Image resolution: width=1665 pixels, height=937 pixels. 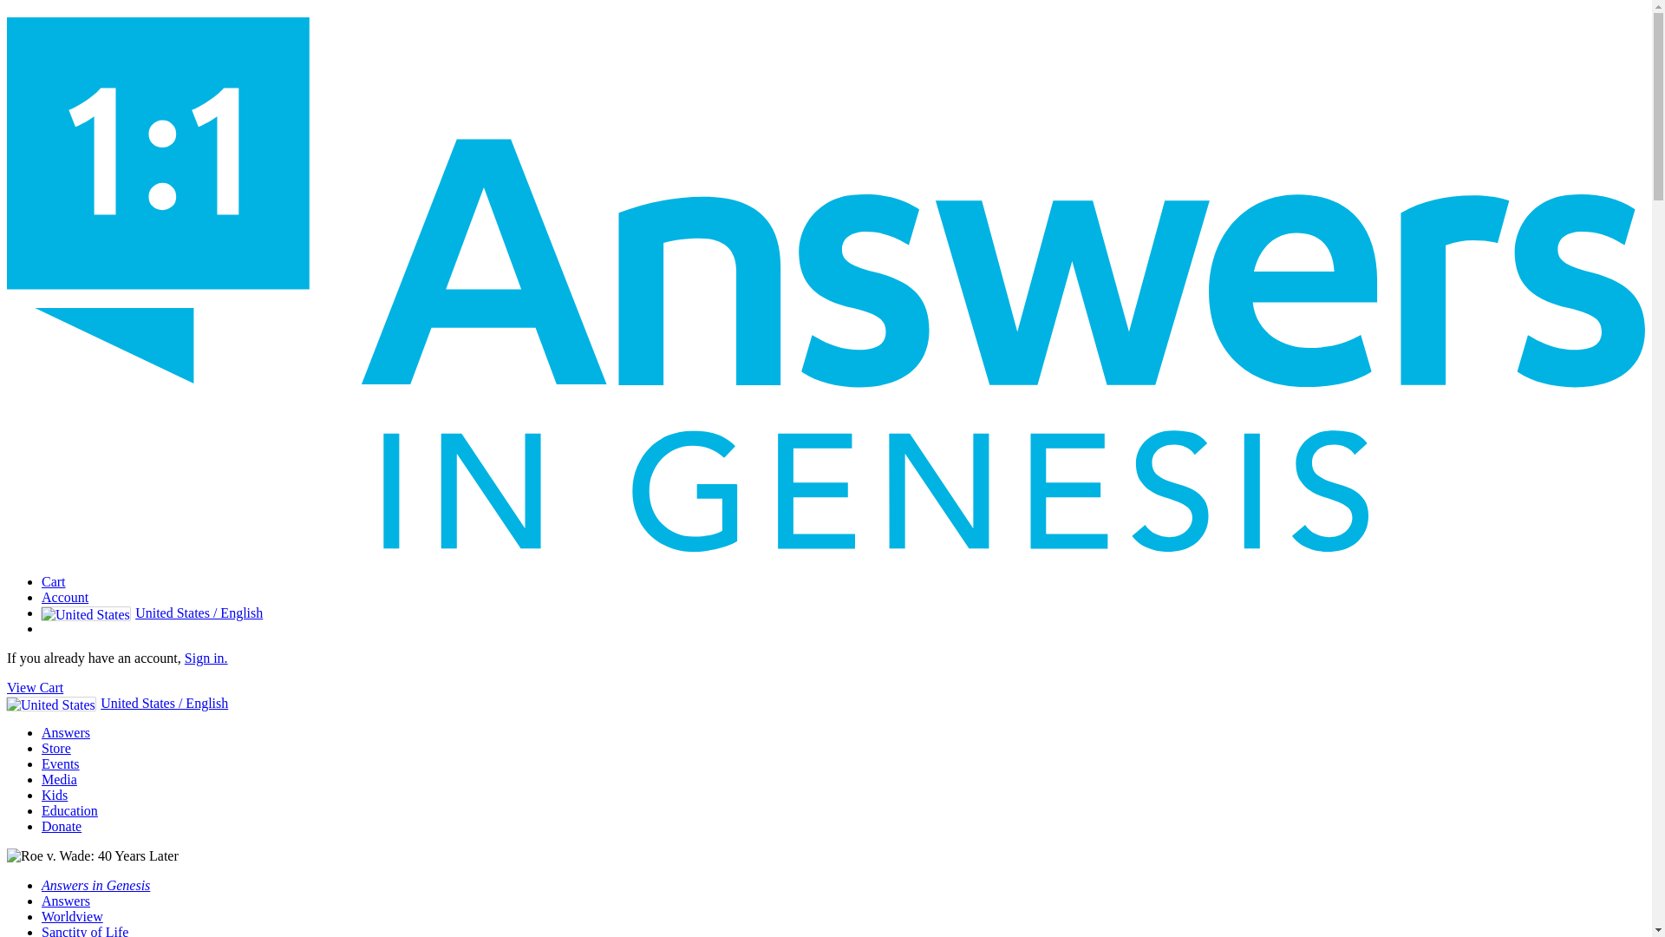 What do you see at coordinates (95, 885) in the screenshot?
I see `Answers in Genesis` at bounding box center [95, 885].